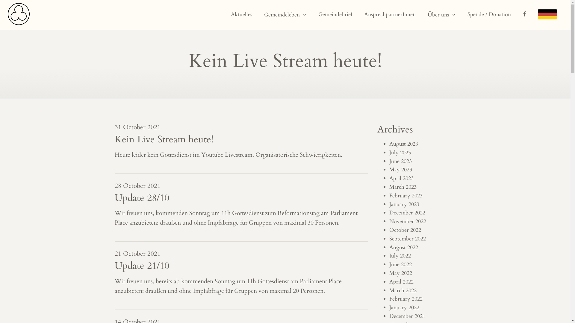 The image size is (575, 323). Describe the element at coordinates (400, 256) in the screenshot. I see `July 2022` at that location.